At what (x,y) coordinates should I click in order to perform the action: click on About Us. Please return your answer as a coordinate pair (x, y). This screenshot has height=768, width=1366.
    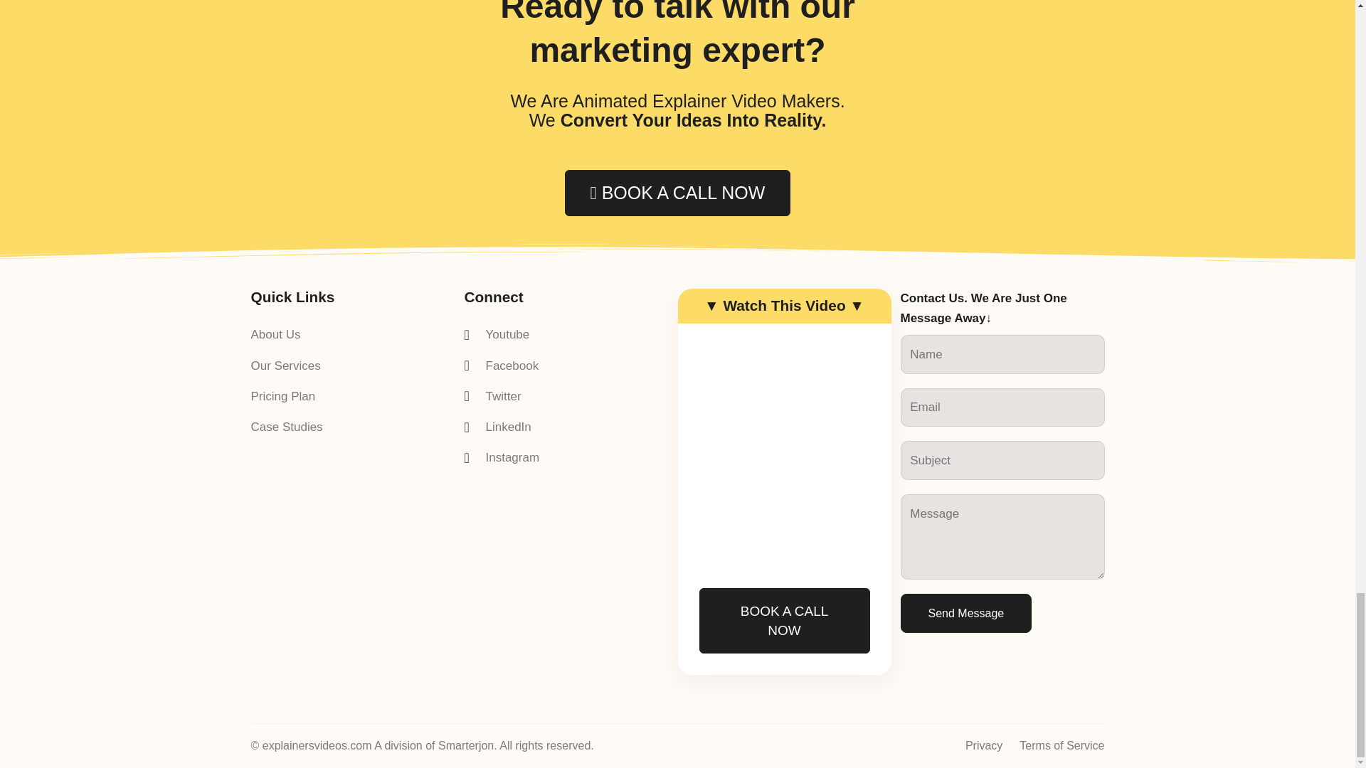
    Looking at the image, I should click on (286, 334).